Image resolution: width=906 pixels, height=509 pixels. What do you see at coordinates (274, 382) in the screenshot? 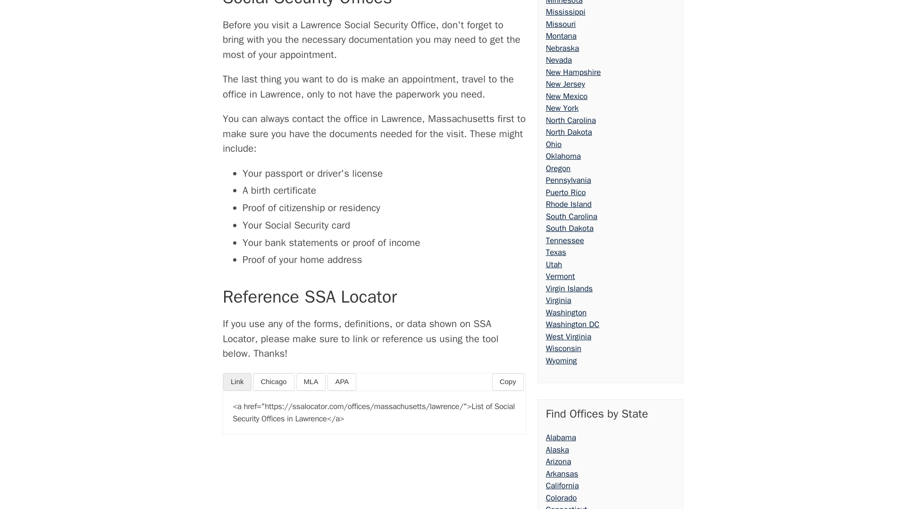
I see `Chicago` at bounding box center [274, 382].